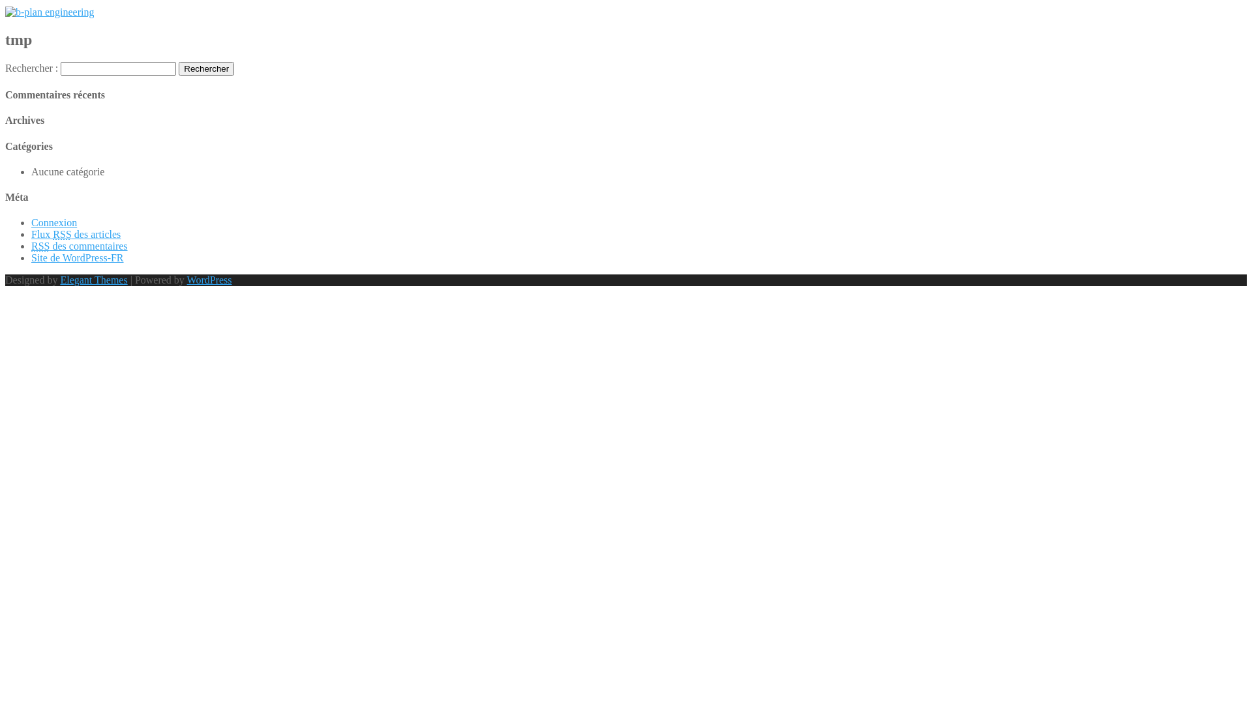  Describe the element at coordinates (54, 223) in the screenshot. I see `Connexion` at that location.